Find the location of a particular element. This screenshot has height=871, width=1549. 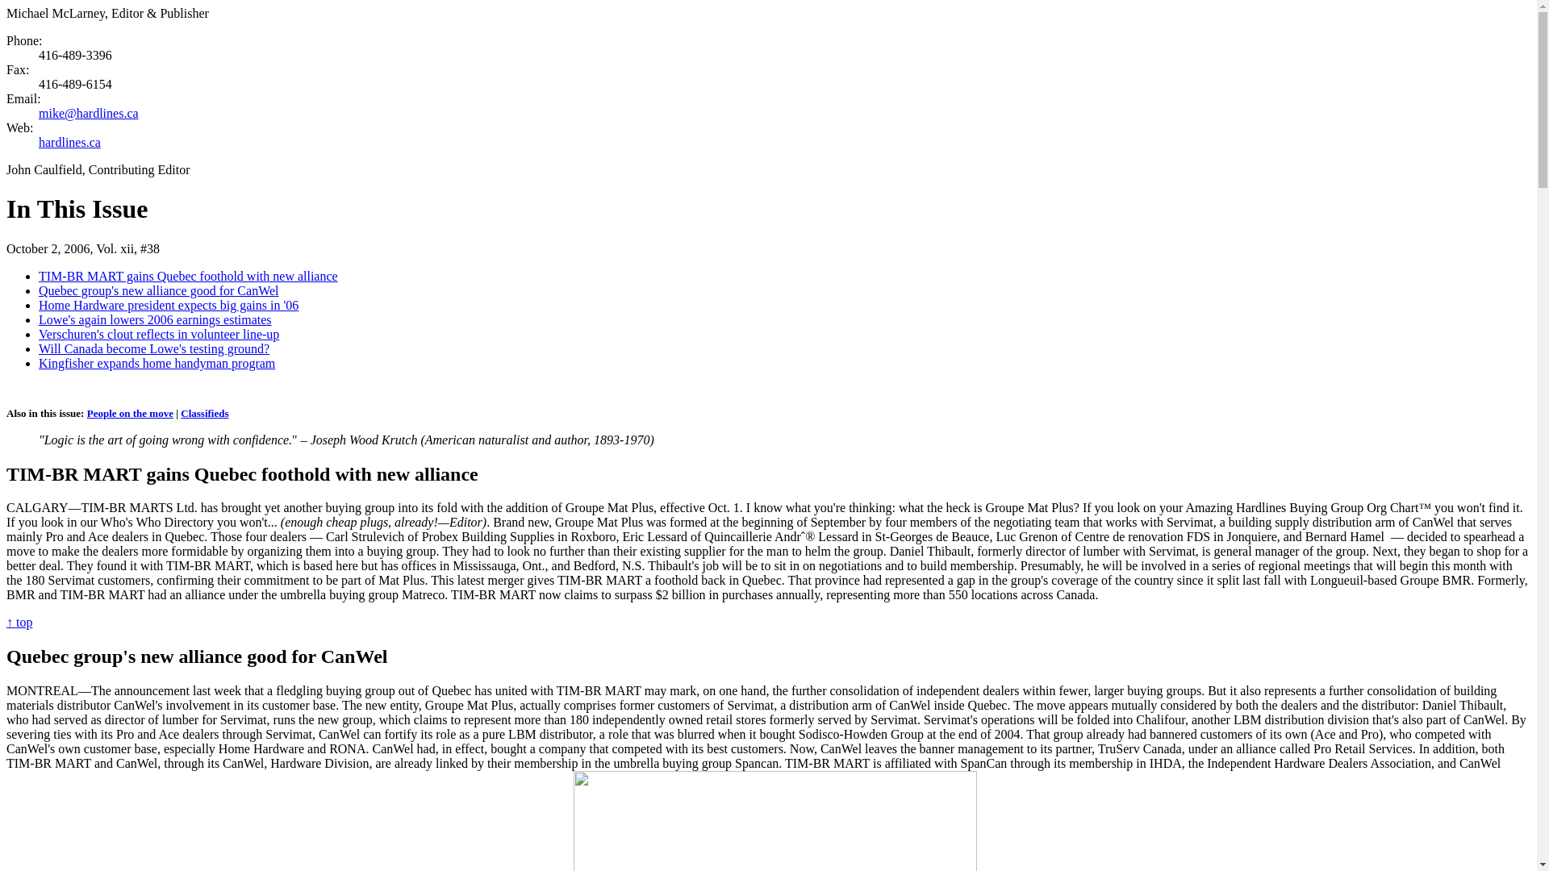

hardlines.ca is located at coordinates (69, 142).